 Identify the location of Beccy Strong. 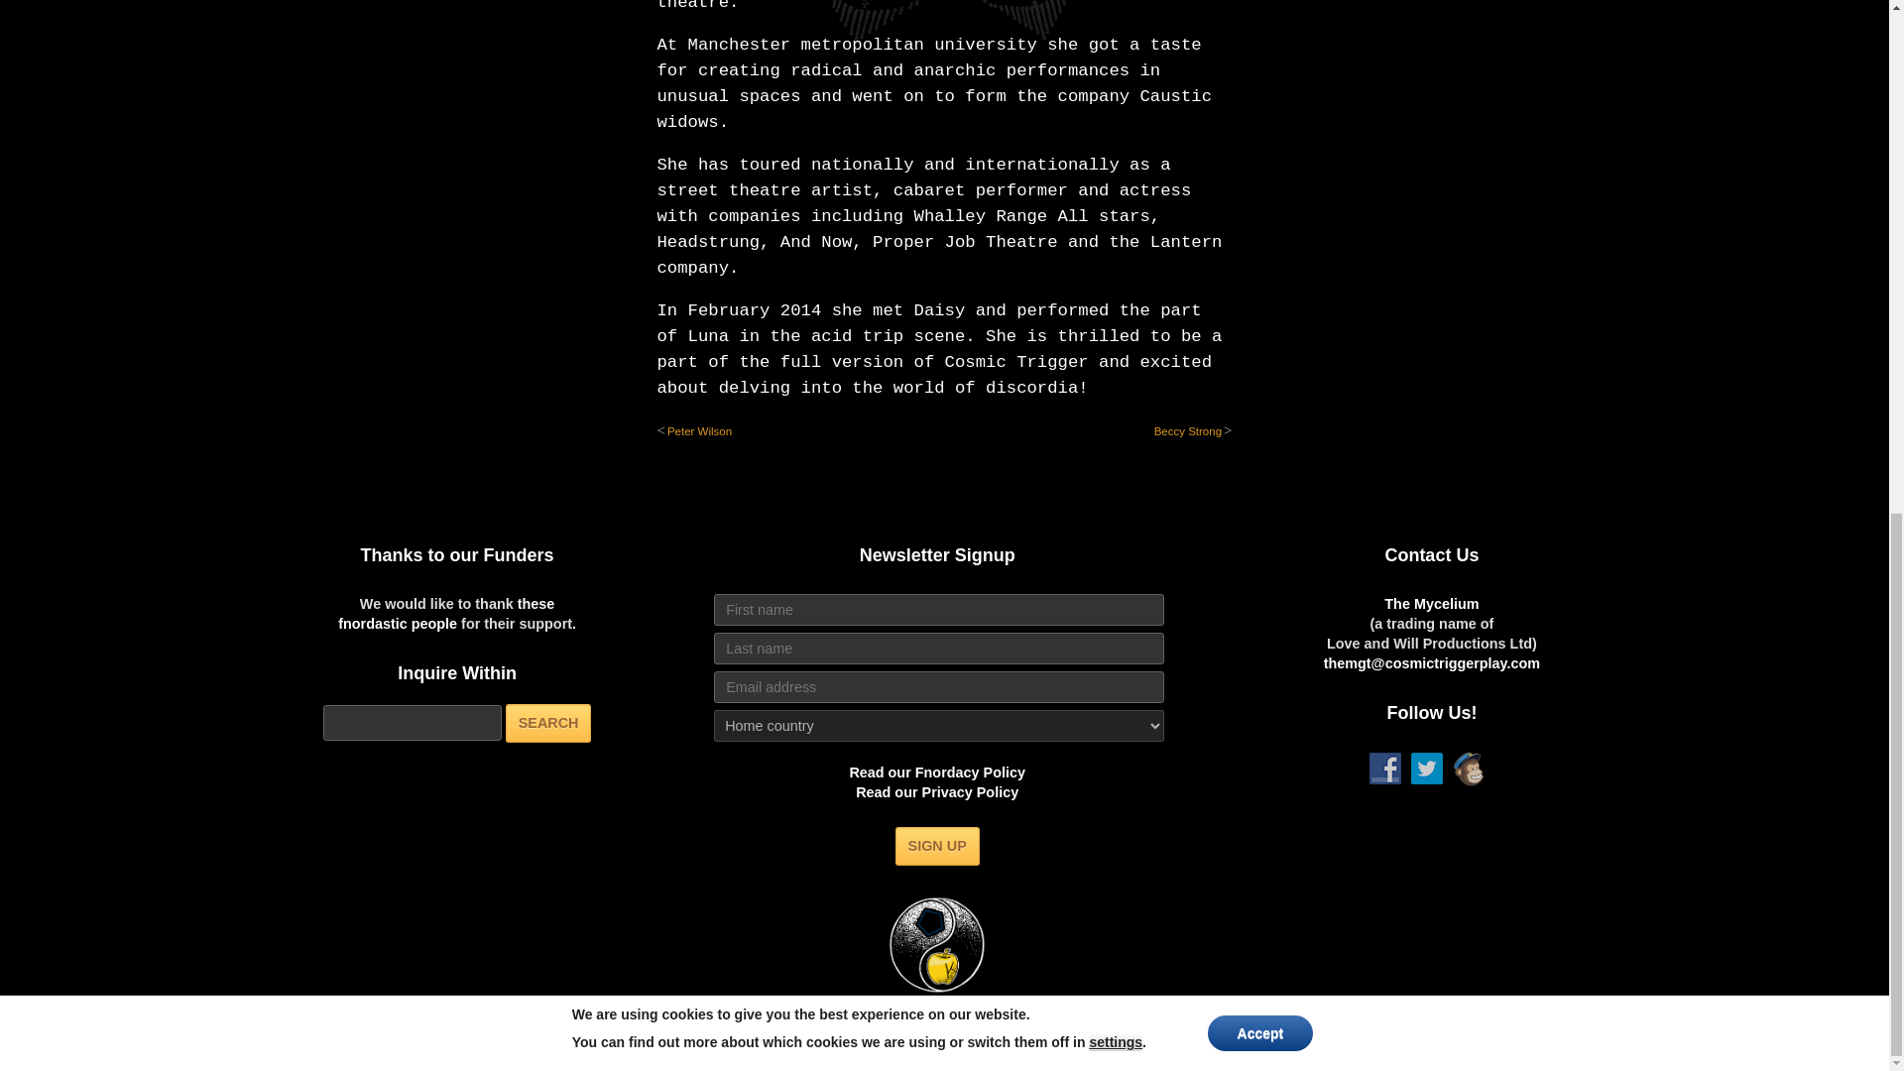
(1188, 430).